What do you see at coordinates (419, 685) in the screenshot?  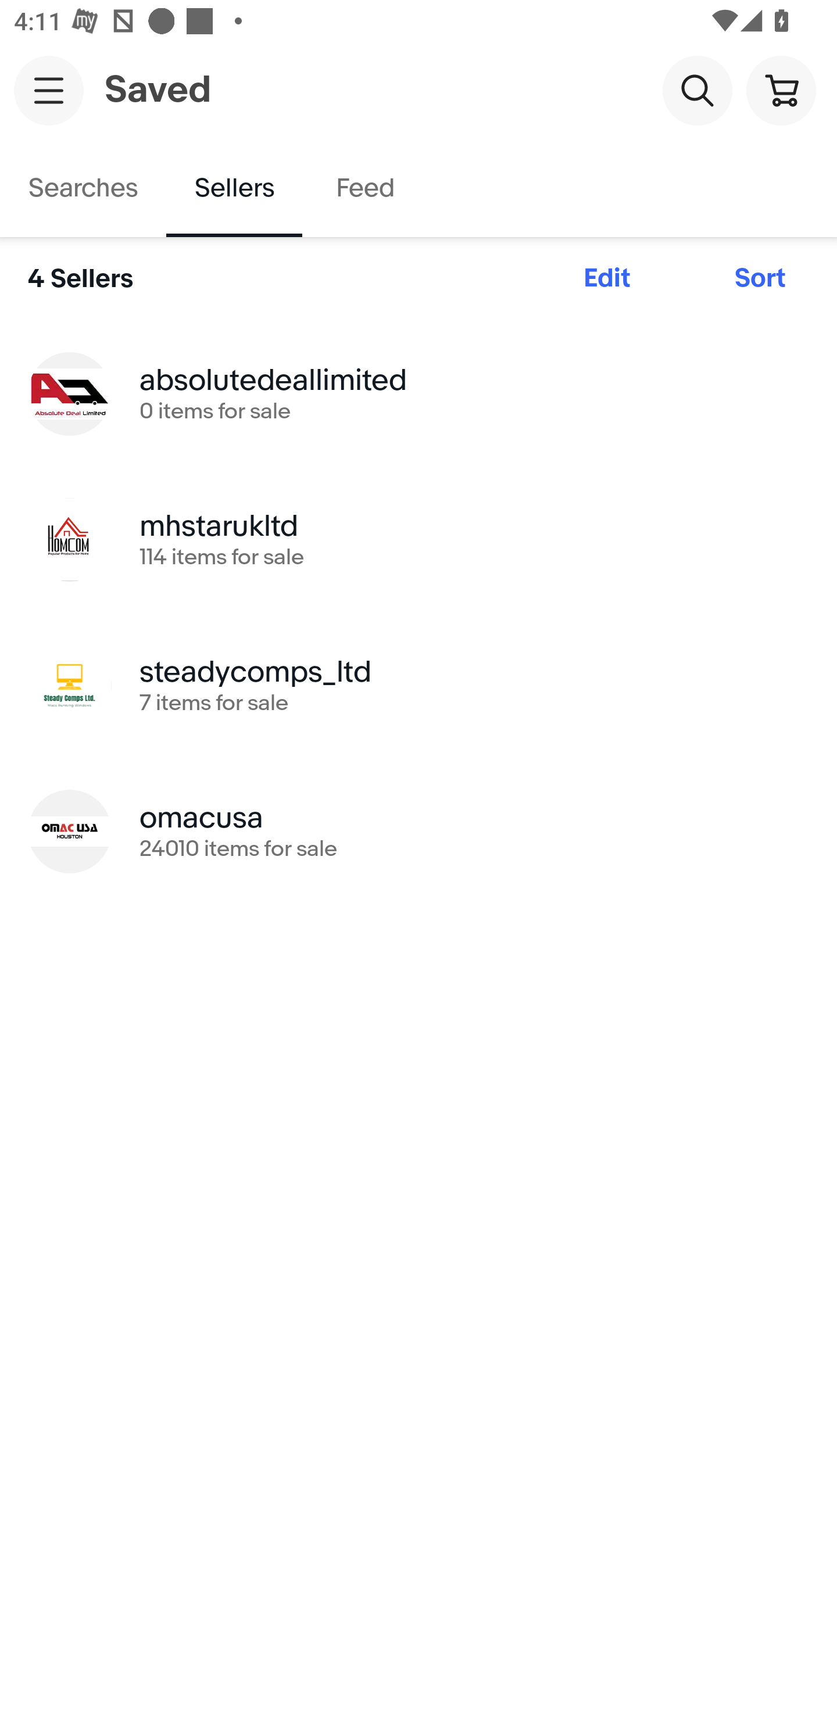 I see `steadycomps_ltd 7 items for sale` at bounding box center [419, 685].